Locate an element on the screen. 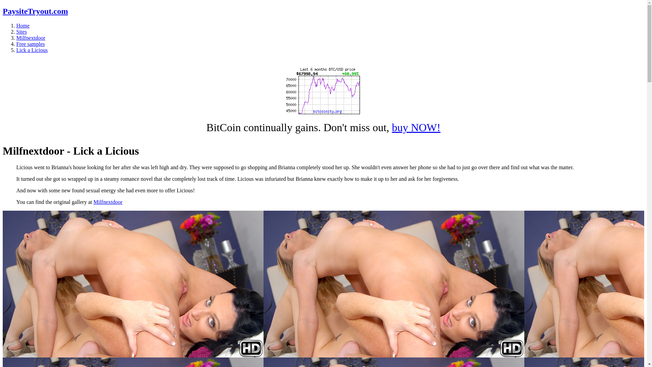 The image size is (652, 367). Lick a Licious is located at coordinates (32, 50).